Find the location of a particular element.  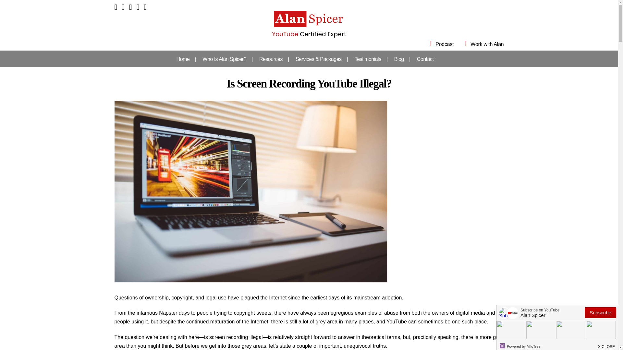

Contact is located at coordinates (425, 59).